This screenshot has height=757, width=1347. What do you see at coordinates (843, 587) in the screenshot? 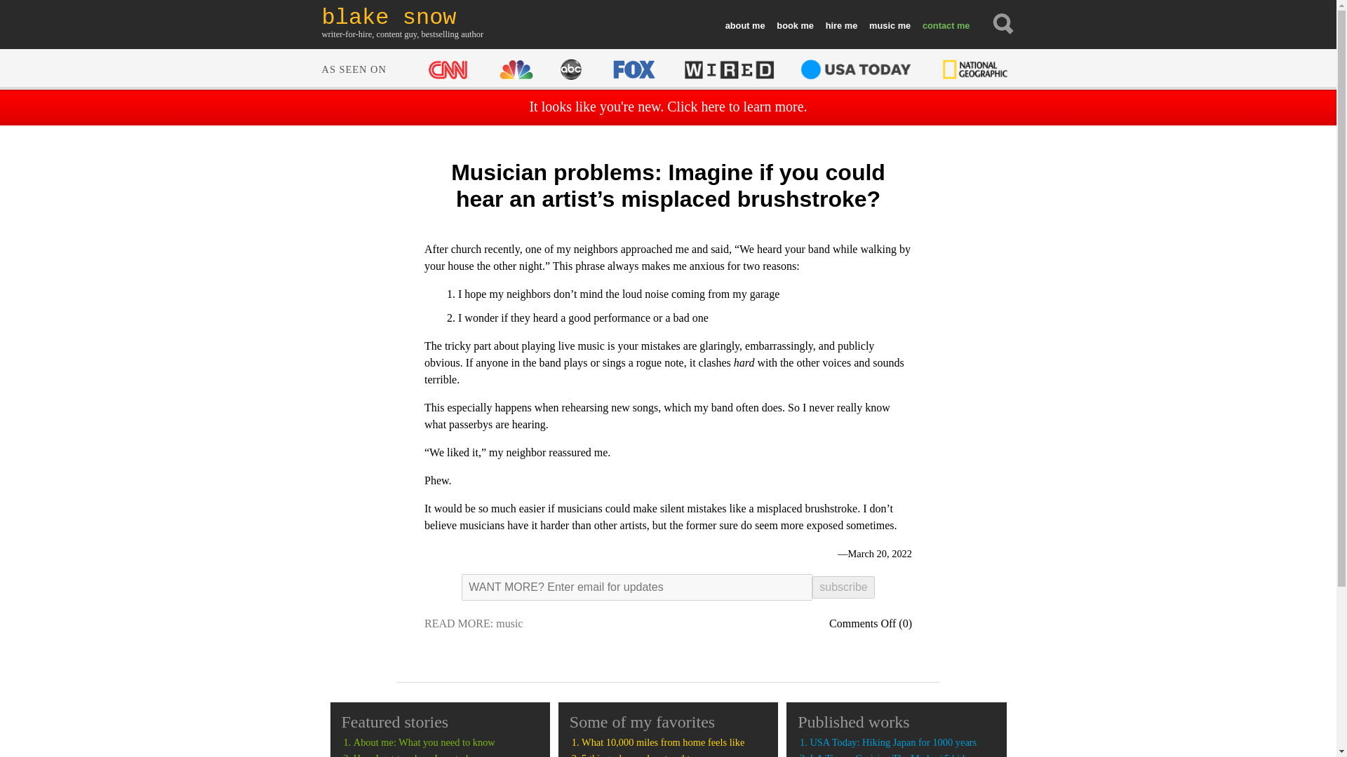
I see `subscribe` at bounding box center [843, 587].